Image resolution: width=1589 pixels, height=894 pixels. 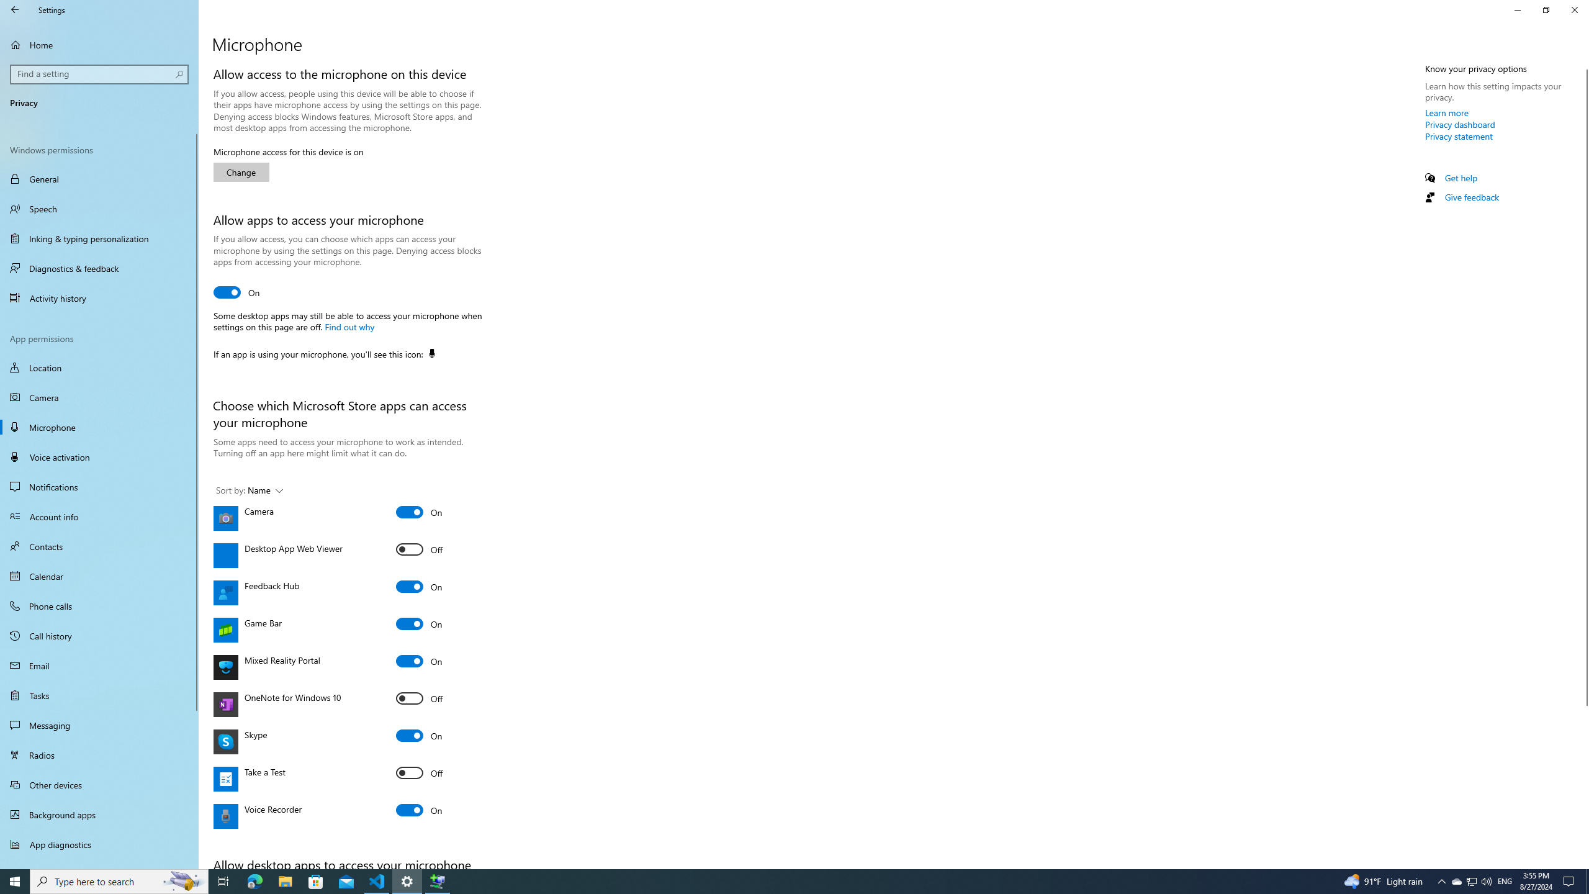 I want to click on Notifications, so click(x=99, y=487).